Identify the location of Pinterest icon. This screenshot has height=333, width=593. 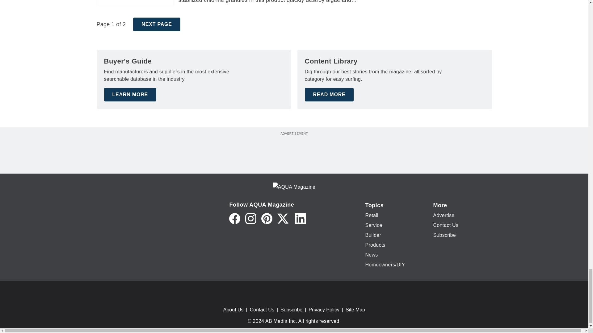
(267, 218).